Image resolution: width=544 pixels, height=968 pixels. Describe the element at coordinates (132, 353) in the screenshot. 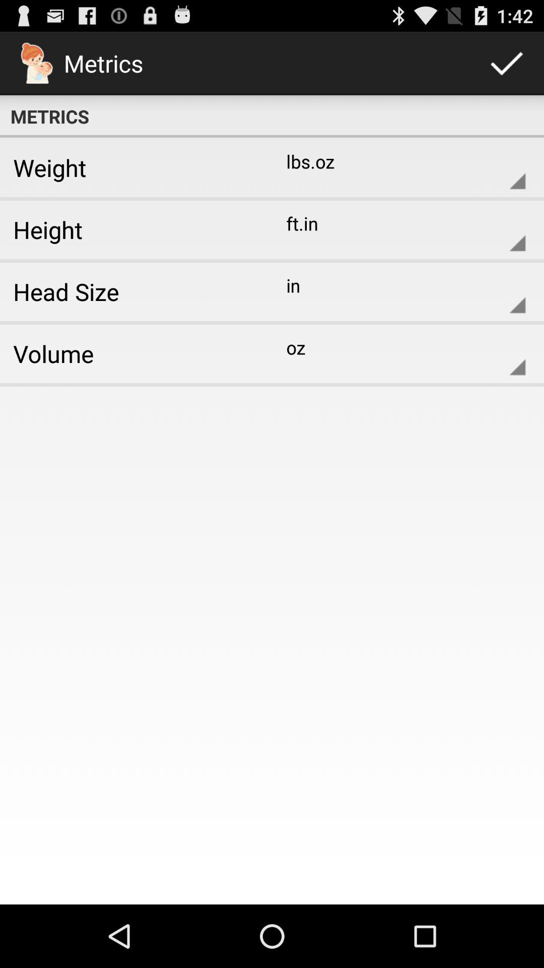

I see `swipe to the volume item` at that location.